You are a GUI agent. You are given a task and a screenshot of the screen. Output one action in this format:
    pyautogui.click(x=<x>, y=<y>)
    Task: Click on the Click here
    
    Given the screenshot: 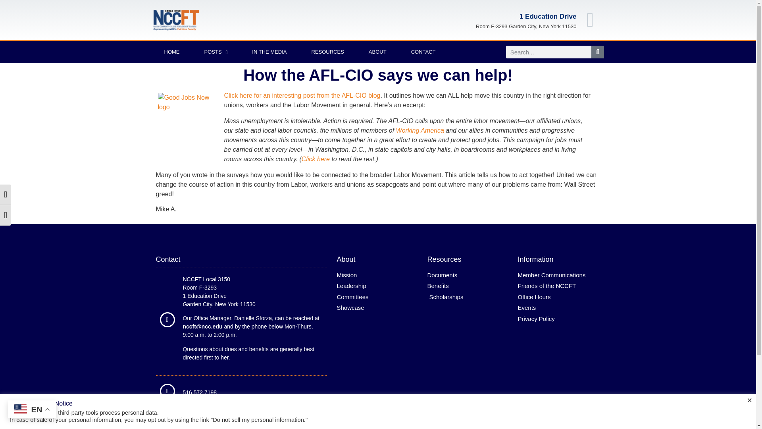 What is the action you would take?
    pyautogui.click(x=316, y=159)
    